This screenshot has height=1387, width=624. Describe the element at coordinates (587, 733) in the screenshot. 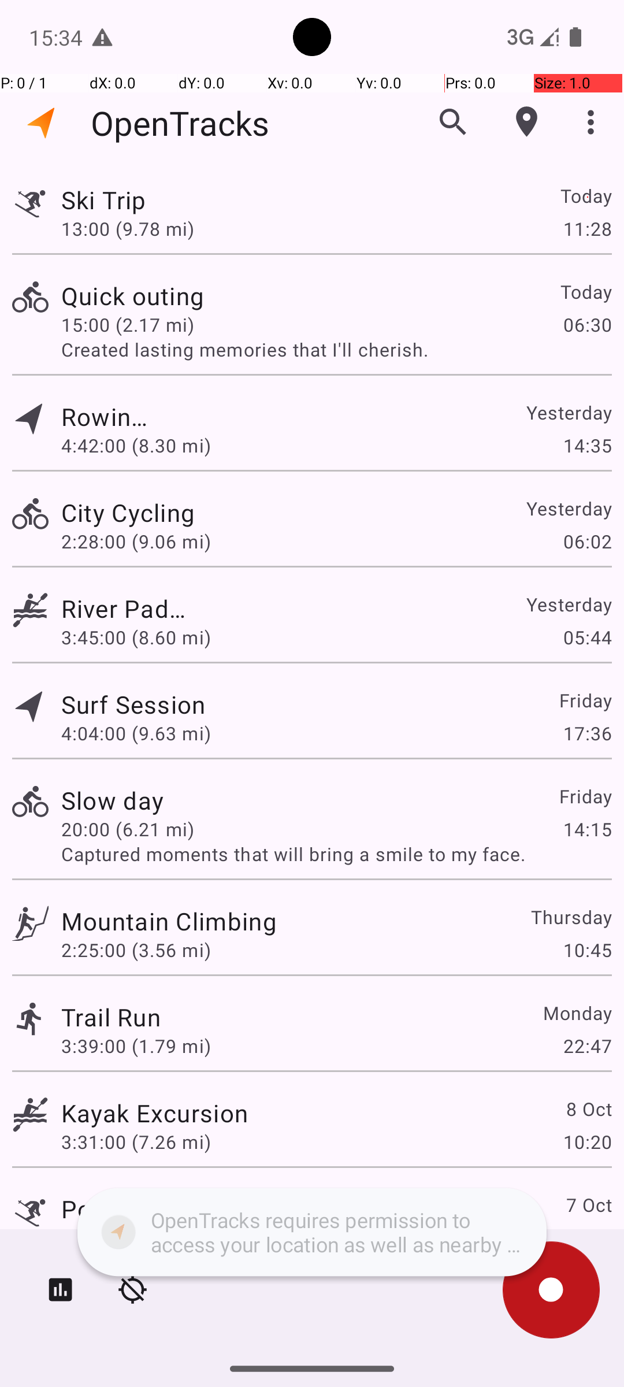

I see `17:36` at that location.